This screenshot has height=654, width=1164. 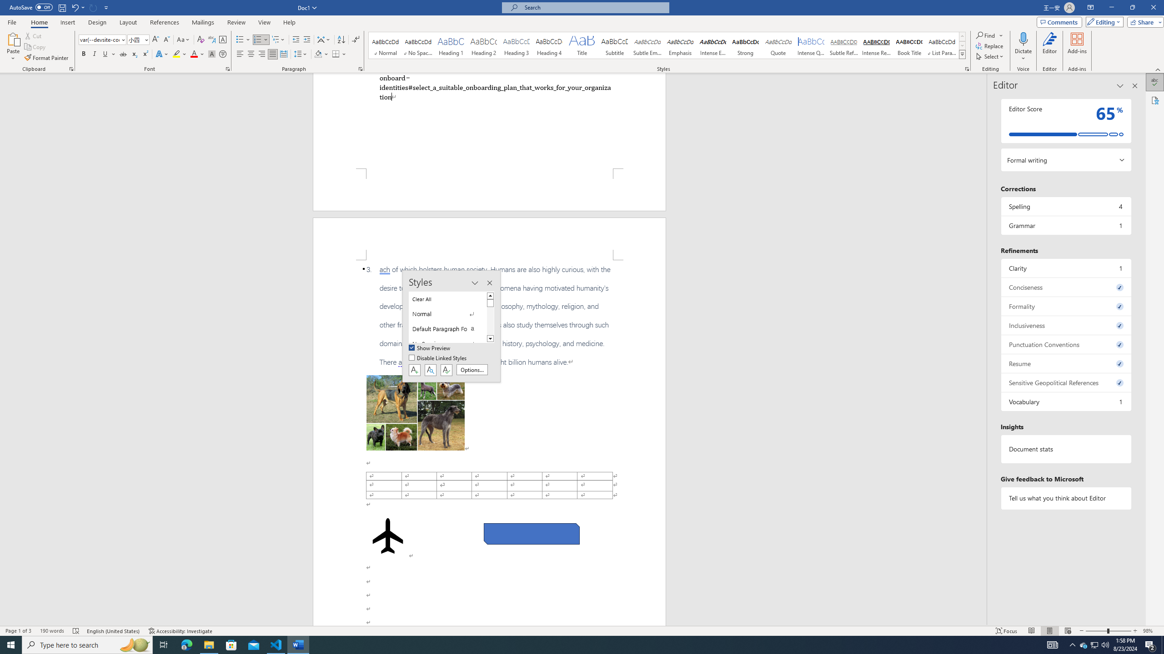 I want to click on Class: NetUIScrollBar, so click(x=983, y=350).